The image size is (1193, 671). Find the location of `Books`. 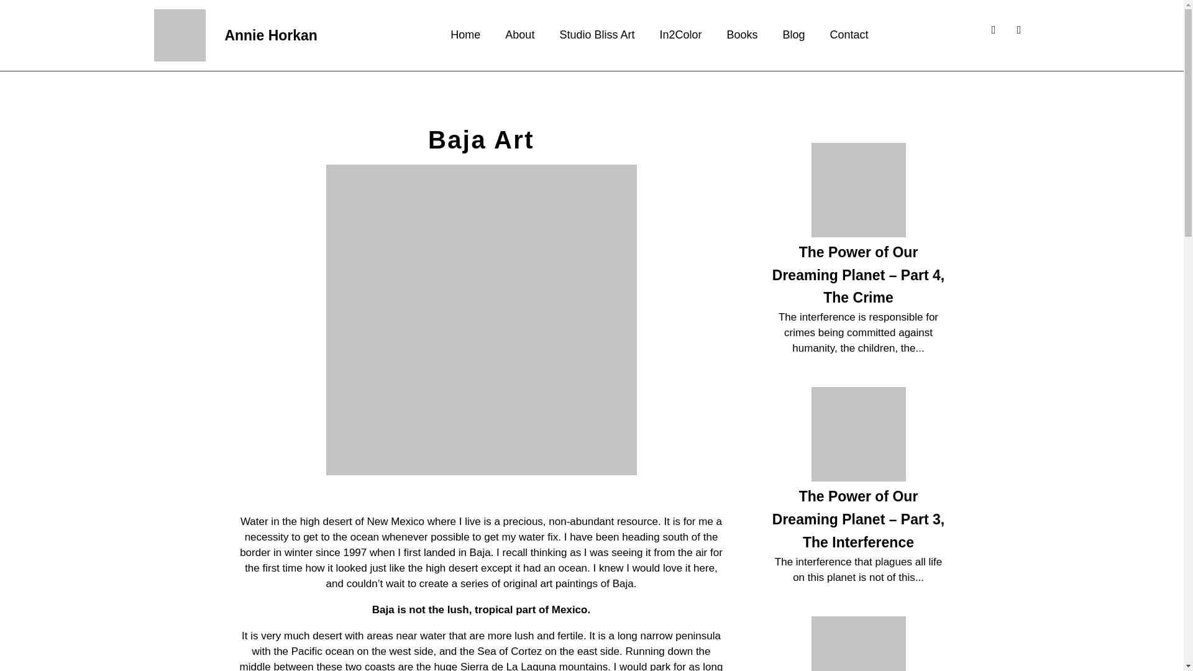

Books is located at coordinates (743, 35).